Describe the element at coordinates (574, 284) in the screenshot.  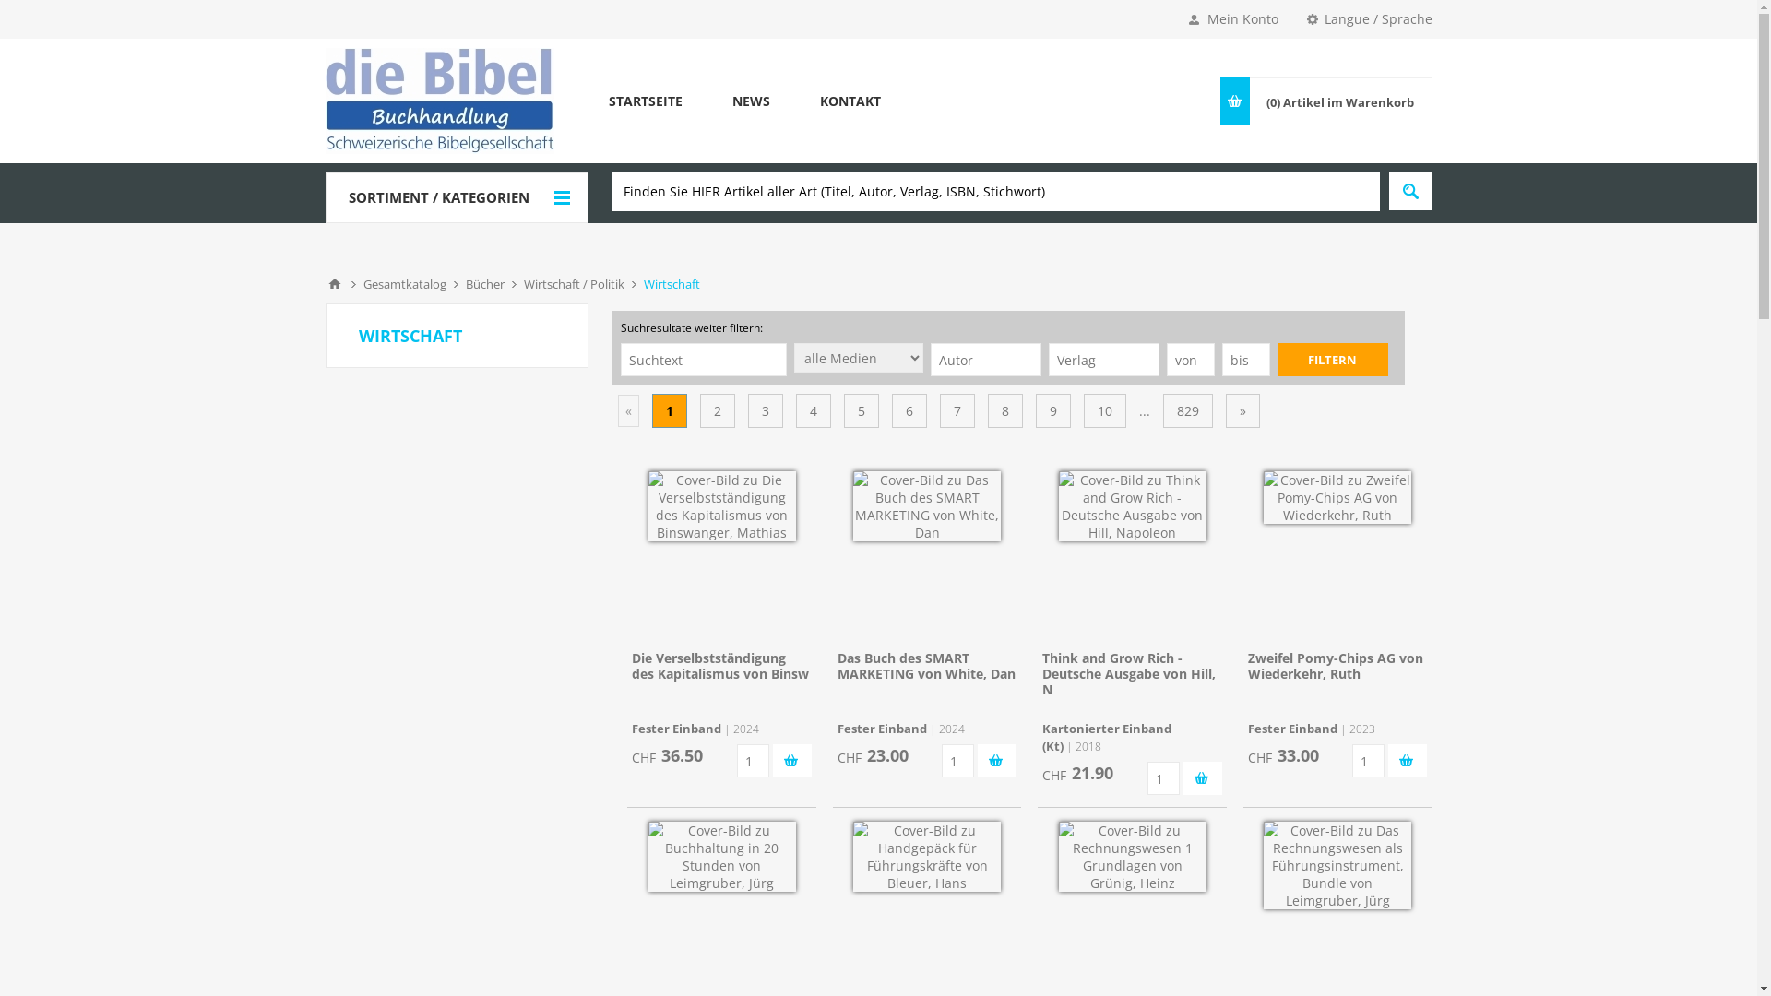
I see `Wirtschaft / Politik` at that location.